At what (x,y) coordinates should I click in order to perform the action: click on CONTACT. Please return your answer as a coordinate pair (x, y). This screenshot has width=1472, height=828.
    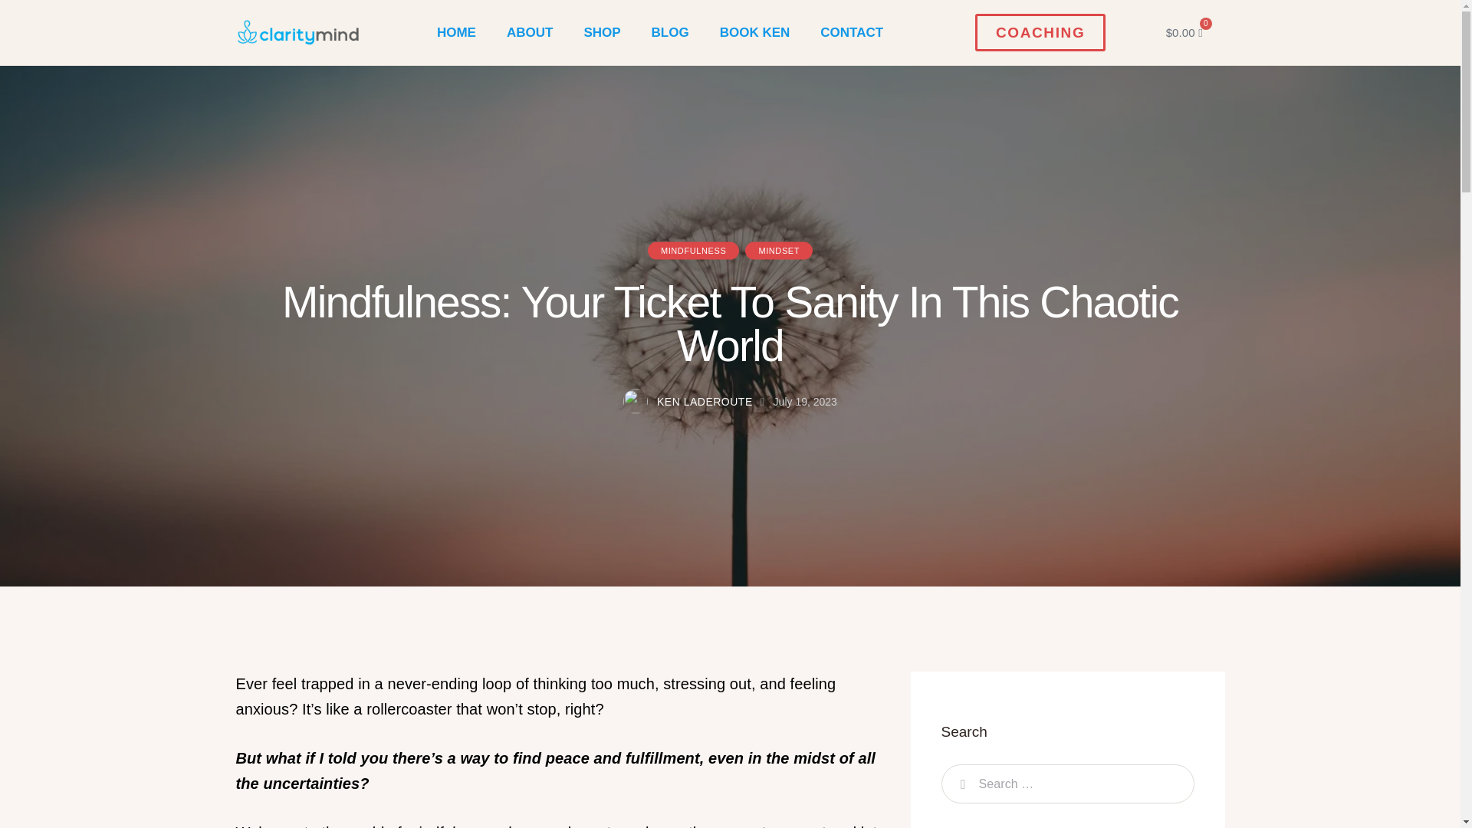
    Looking at the image, I should click on (851, 32).